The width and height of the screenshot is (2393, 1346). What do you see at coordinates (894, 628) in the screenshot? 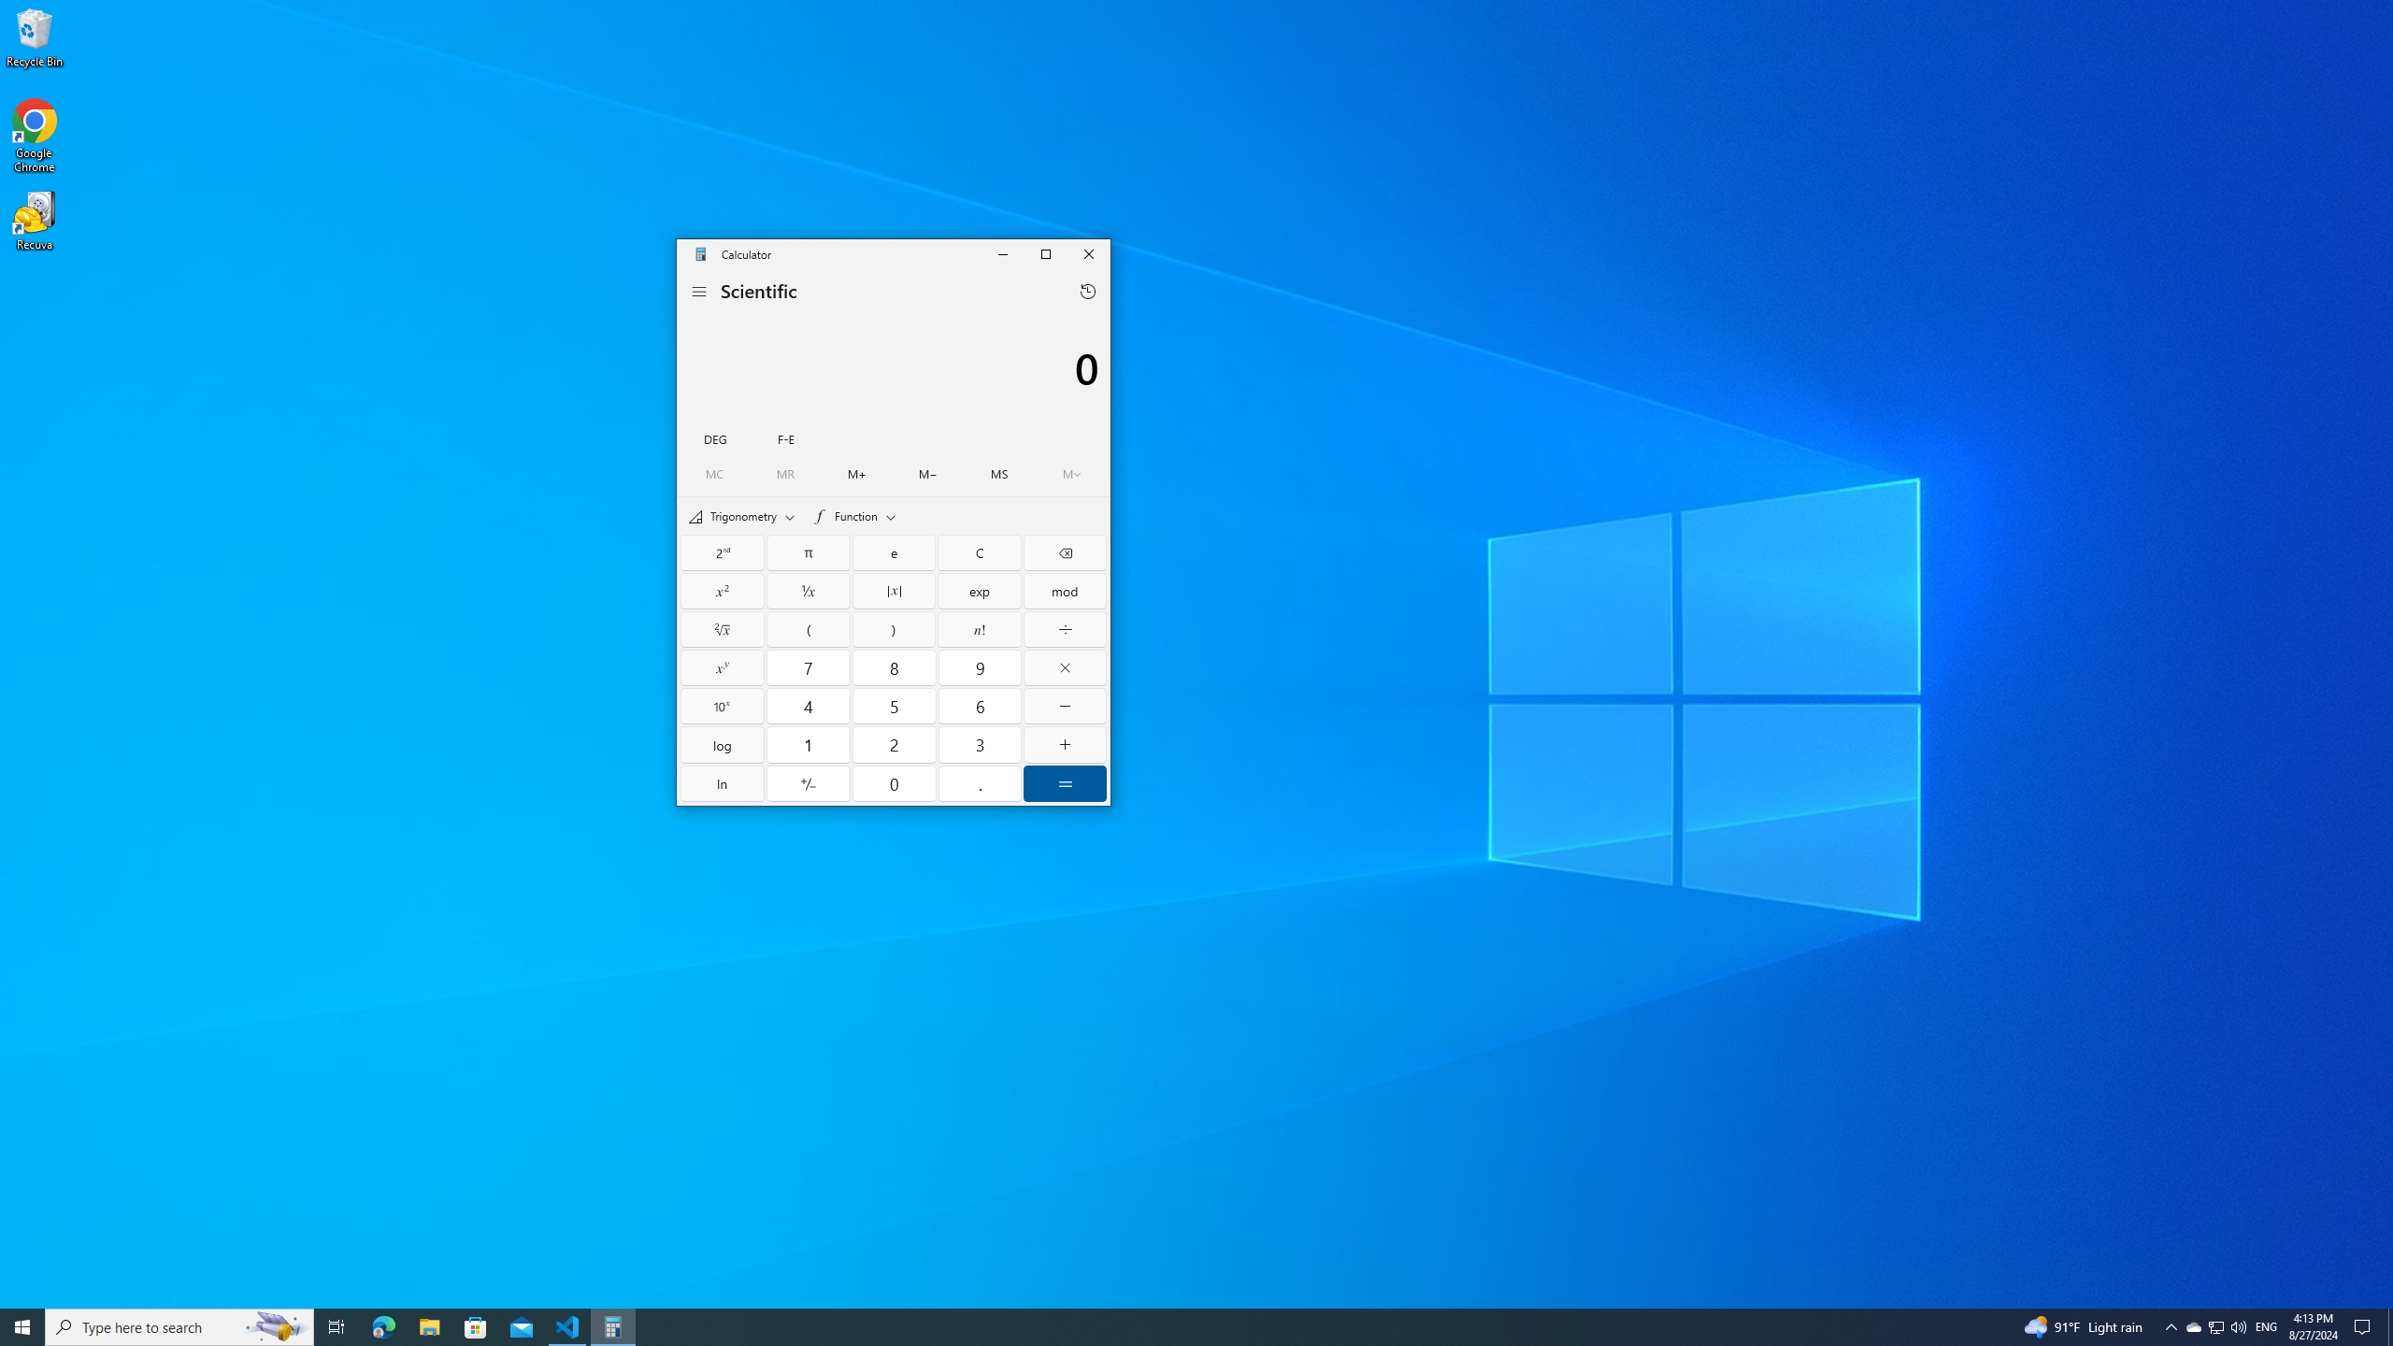
I see `Right parenthesis` at bounding box center [894, 628].